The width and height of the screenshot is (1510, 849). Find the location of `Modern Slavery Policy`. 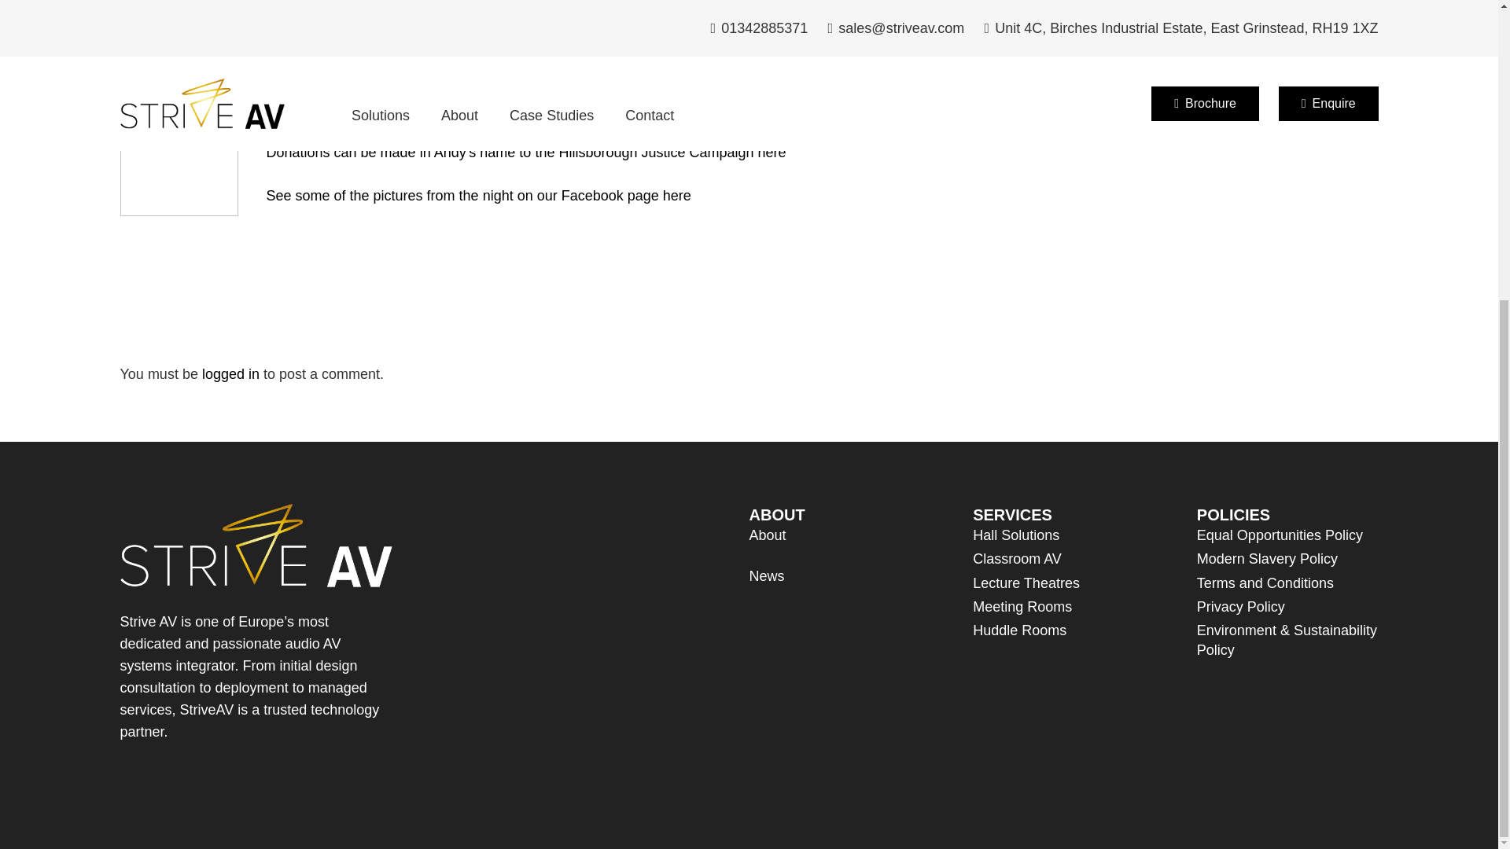

Modern Slavery Policy is located at coordinates (1268, 102).